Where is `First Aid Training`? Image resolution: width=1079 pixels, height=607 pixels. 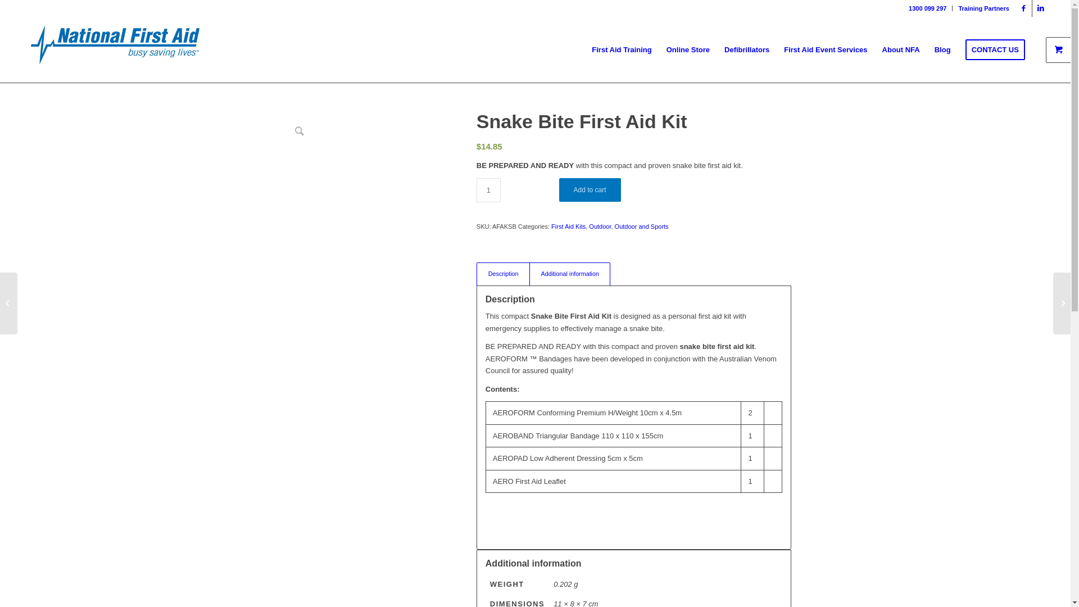
First Aid Training is located at coordinates (622, 50).